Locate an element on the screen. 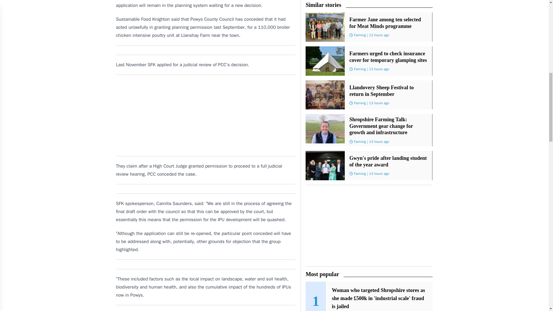 The height and width of the screenshot is (311, 553). Farming is located at coordinates (359, 174).